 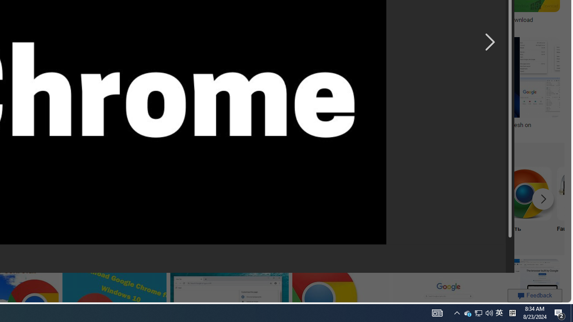 I want to click on Google Chrome - Windows 10 Download, so click(x=492, y=20).